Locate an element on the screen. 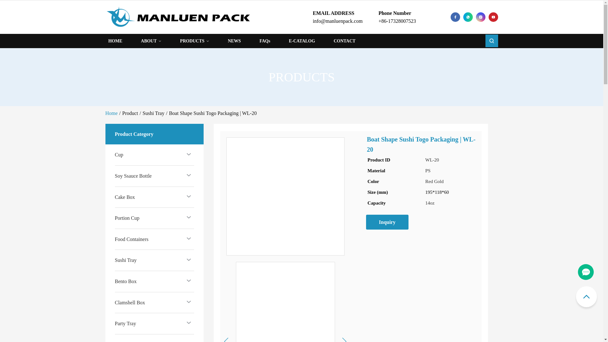 The image size is (608, 342). Home is located at coordinates (111, 113).